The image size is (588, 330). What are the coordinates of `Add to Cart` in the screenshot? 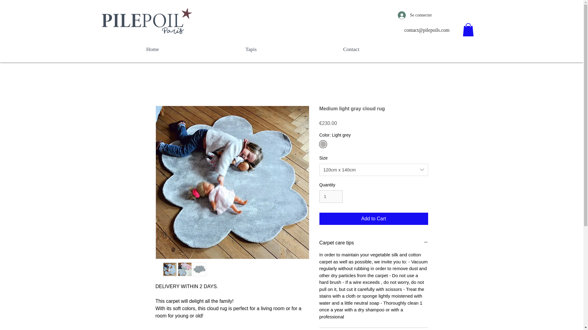 It's located at (374, 218).